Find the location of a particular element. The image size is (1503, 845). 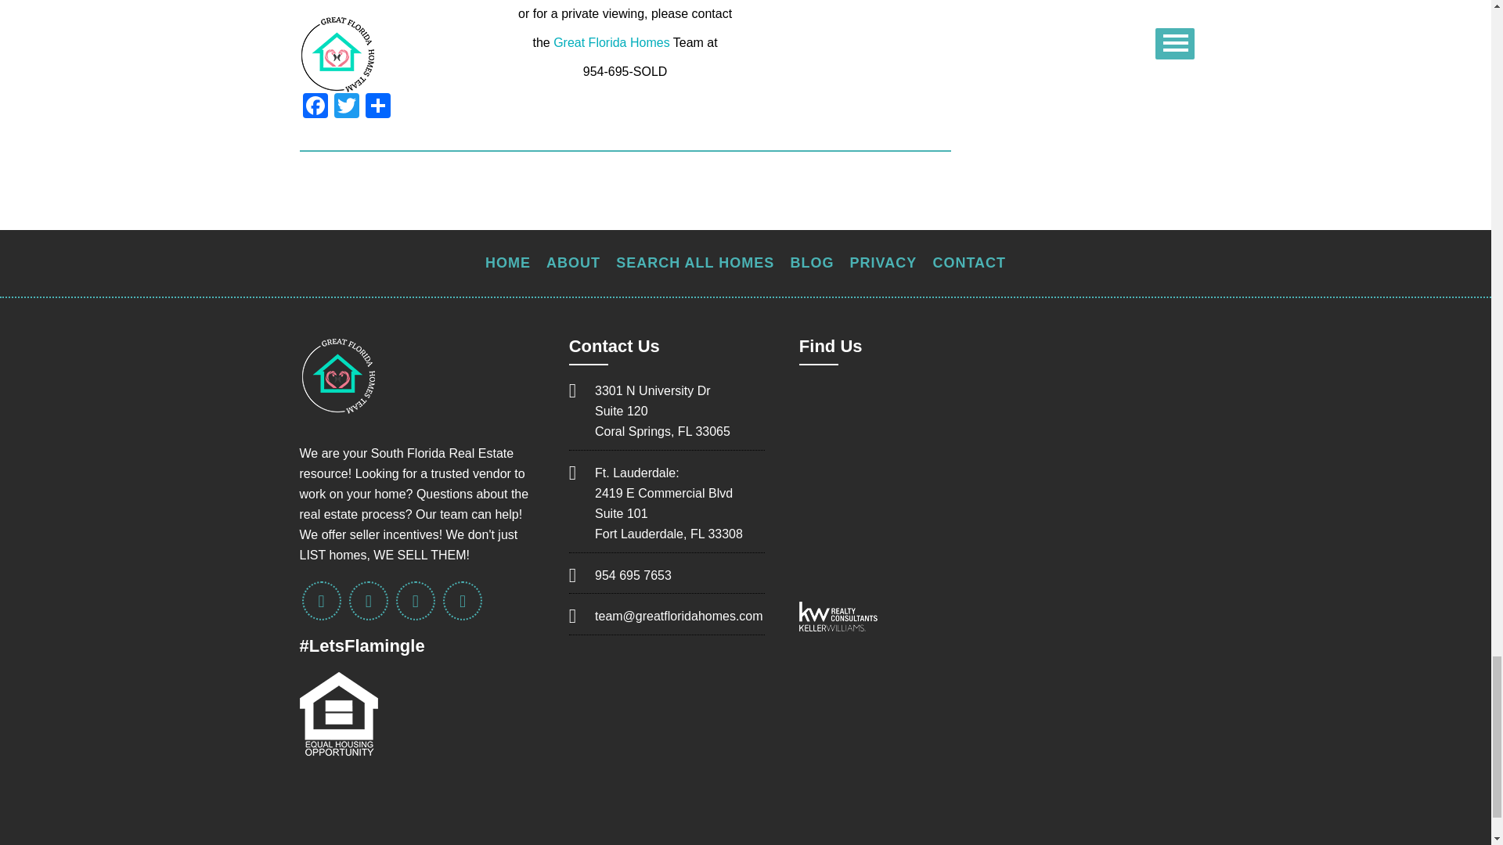

Great Florida Homes is located at coordinates (611, 42).